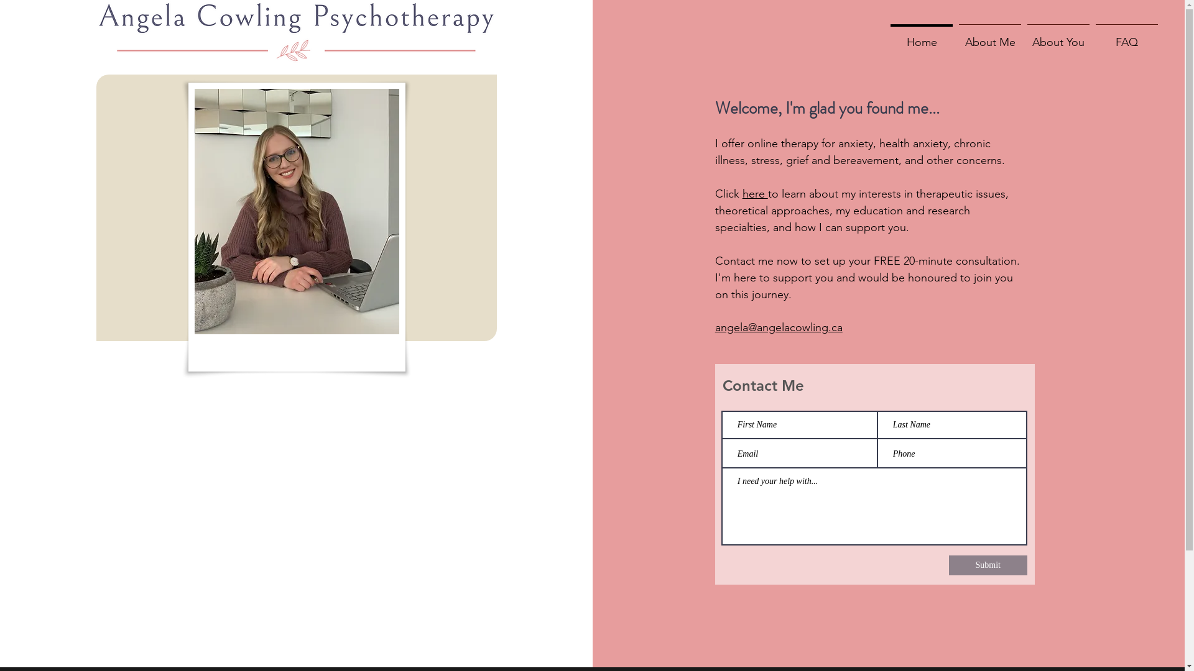 This screenshot has height=671, width=1194. What do you see at coordinates (922, 37) in the screenshot?
I see `Home` at bounding box center [922, 37].